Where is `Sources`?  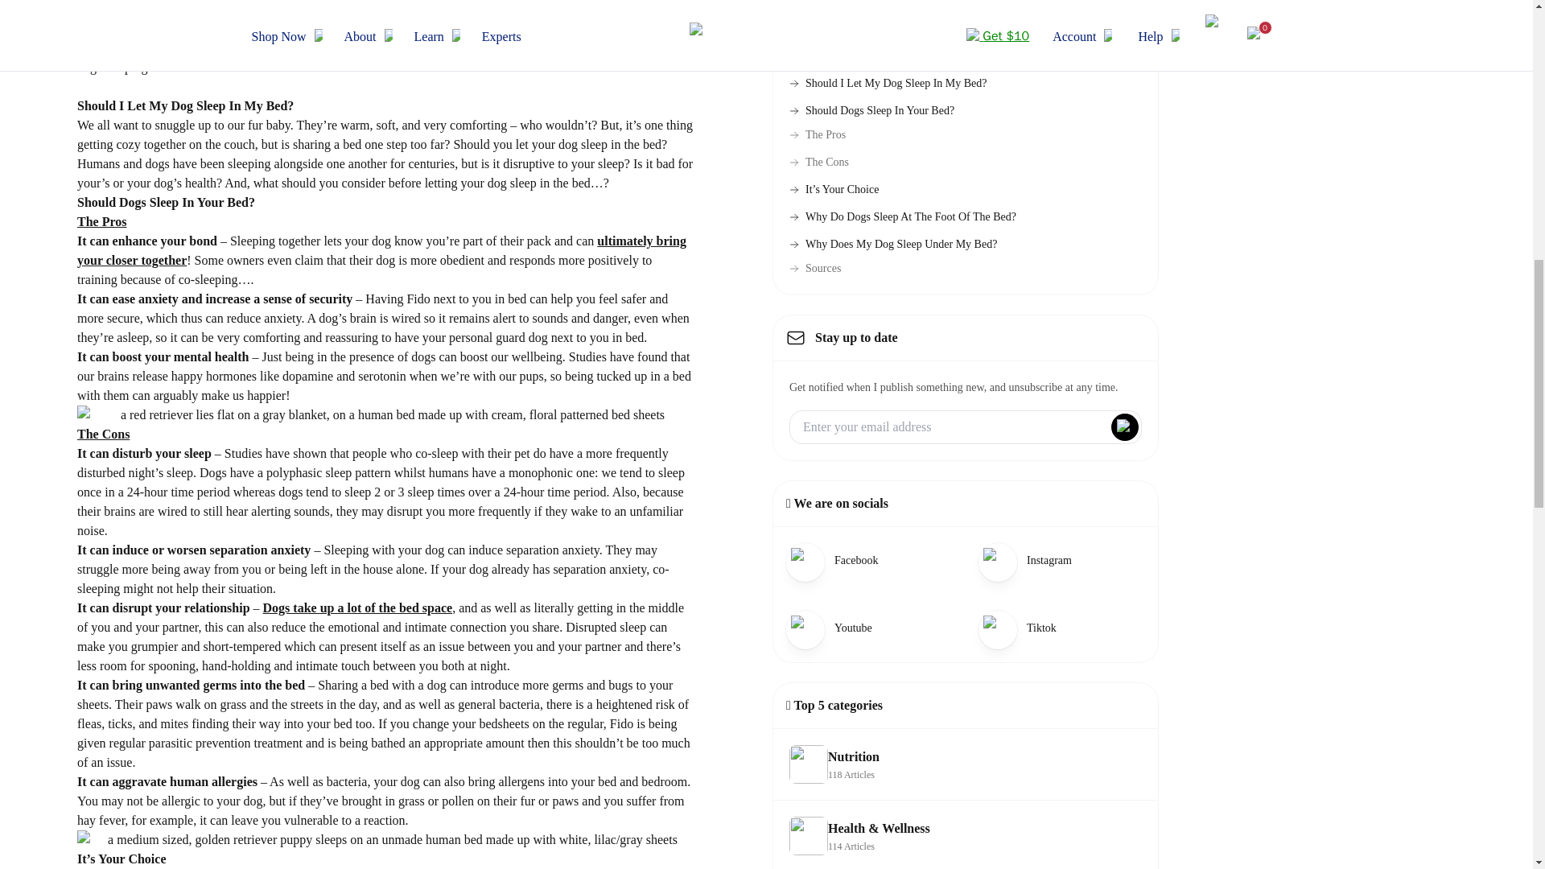 Sources is located at coordinates (814, 269).